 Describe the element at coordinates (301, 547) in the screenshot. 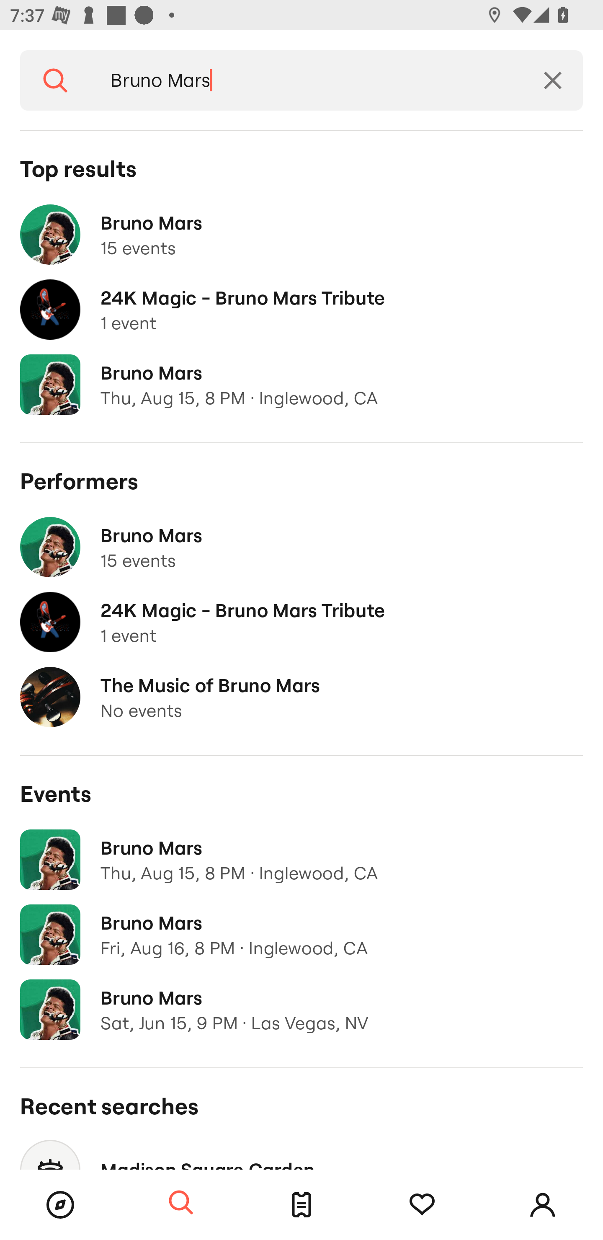

I see `Bruno Mars 15 events` at that location.